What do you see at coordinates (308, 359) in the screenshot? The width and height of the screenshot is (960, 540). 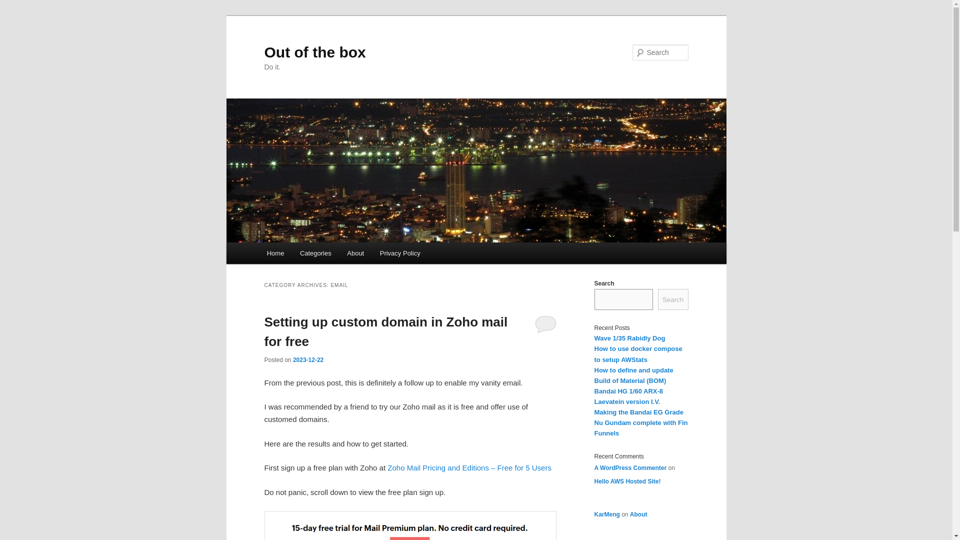 I see `2023-12-22` at bounding box center [308, 359].